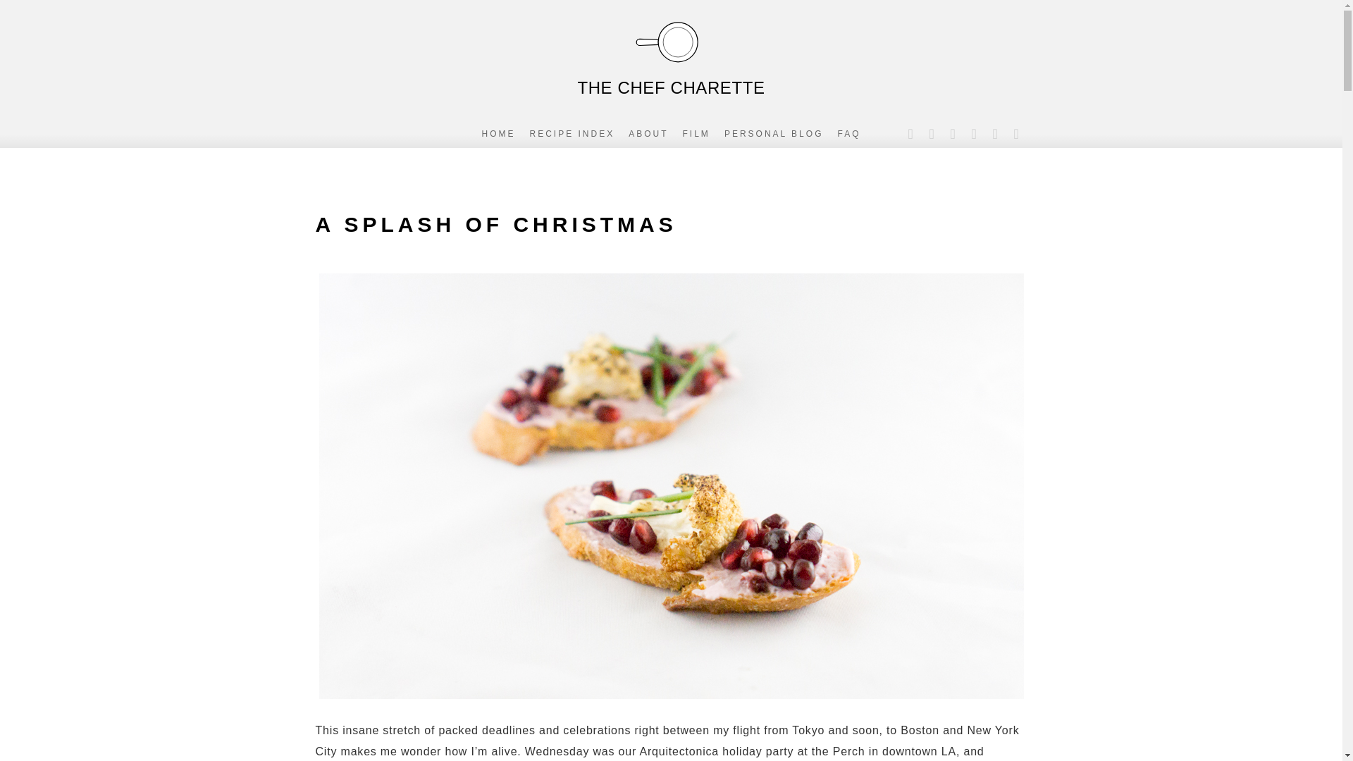 This screenshot has height=761, width=1353. What do you see at coordinates (572, 133) in the screenshot?
I see `RECIPE INDEX` at bounding box center [572, 133].